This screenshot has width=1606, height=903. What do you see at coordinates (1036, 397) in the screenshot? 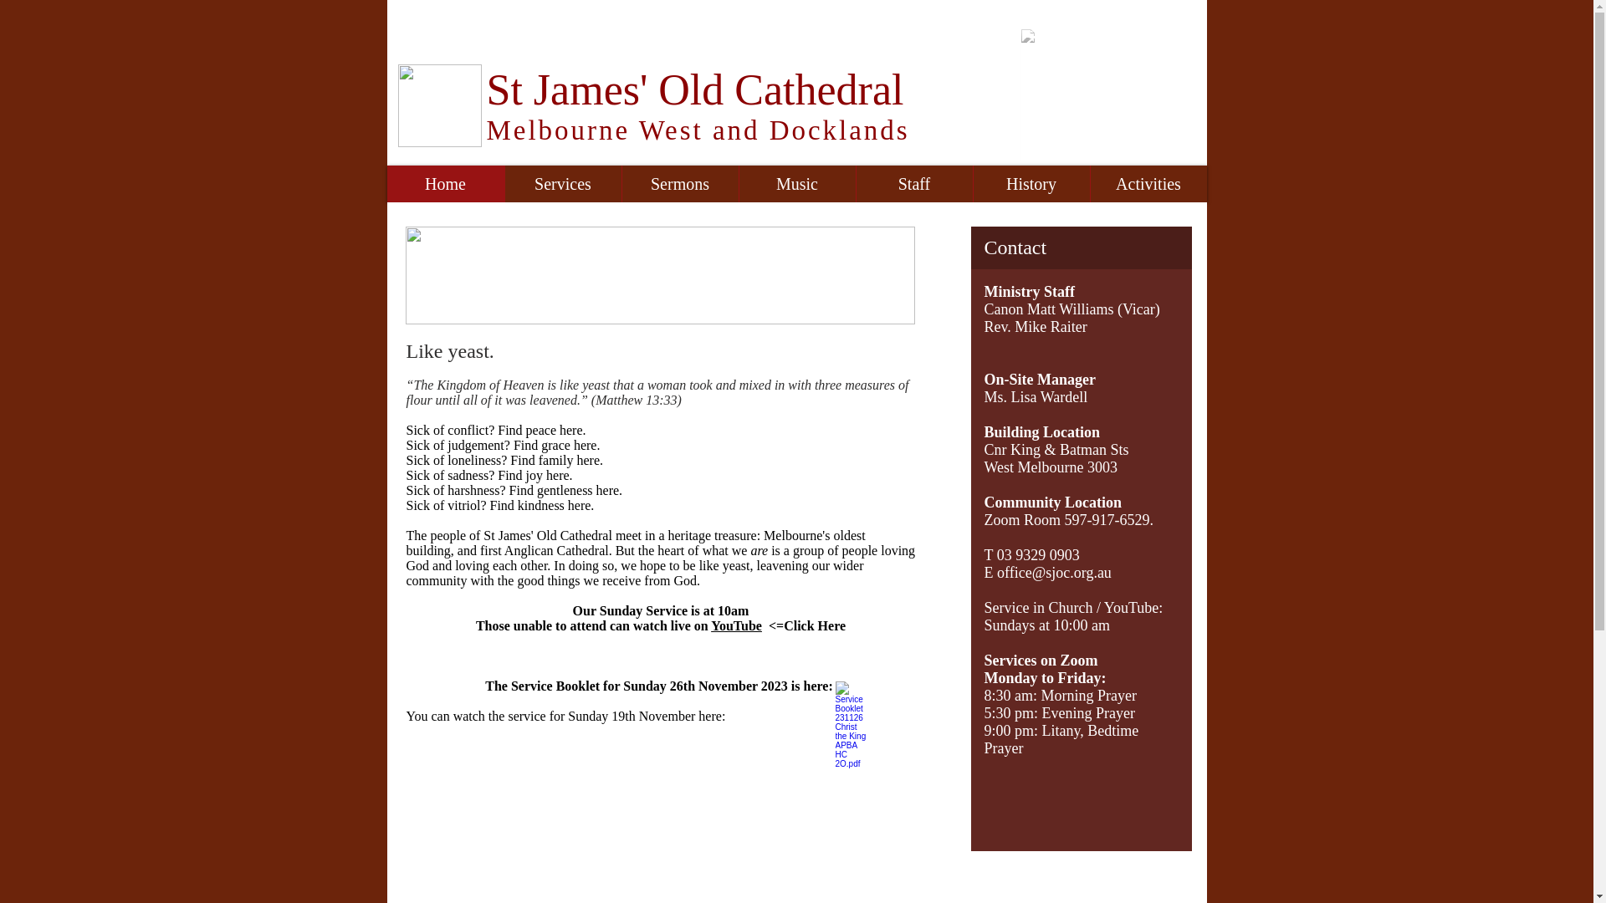
I see `Ms. Lisa Wardell` at bounding box center [1036, 397].